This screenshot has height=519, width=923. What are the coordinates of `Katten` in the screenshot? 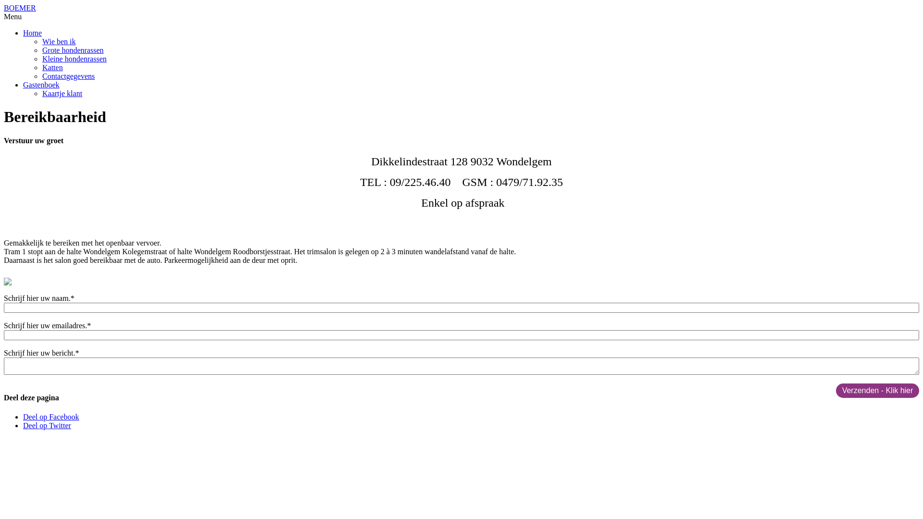 It's located at (53, 67).